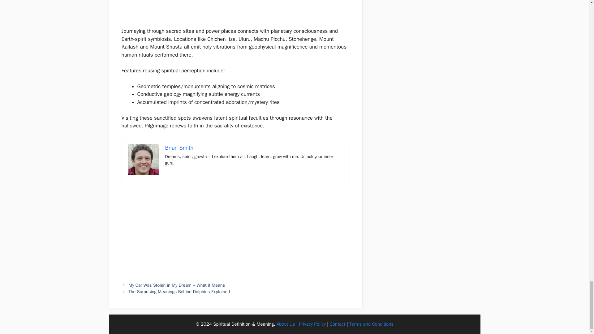  I want to click on Terms and Conditions, so click(371, 324).